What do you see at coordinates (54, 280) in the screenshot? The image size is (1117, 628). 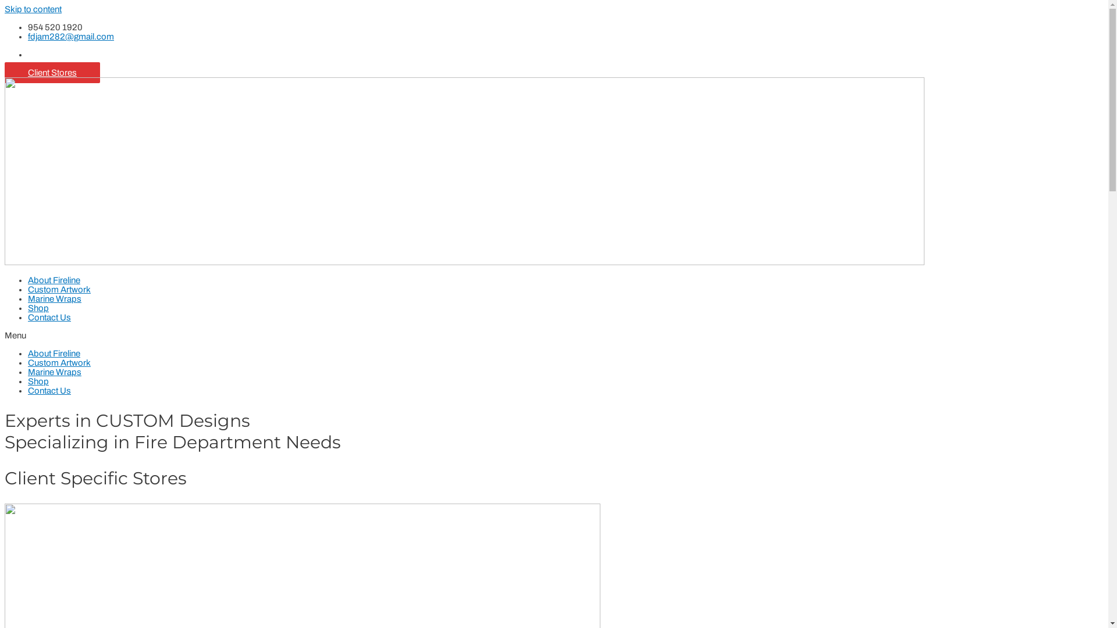 I see `About Fireline` at bounding box center [54, 280].